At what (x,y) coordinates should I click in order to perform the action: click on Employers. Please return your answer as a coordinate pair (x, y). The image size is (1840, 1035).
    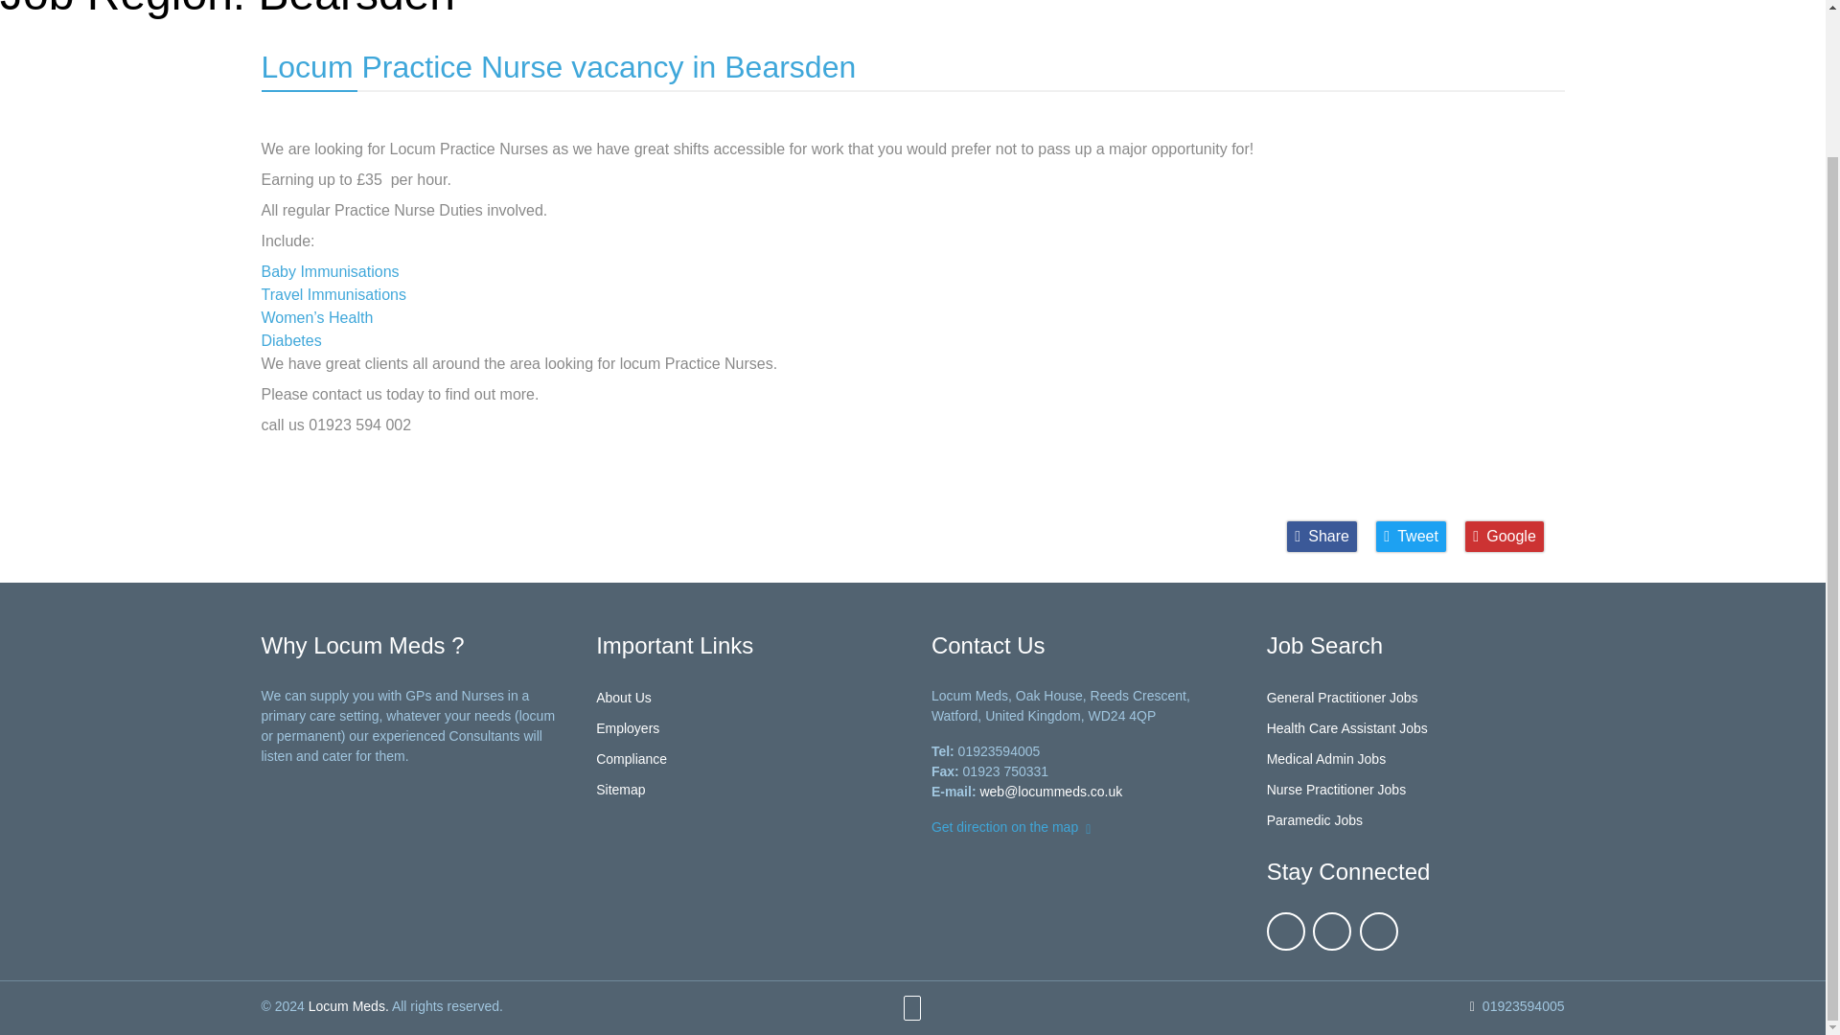
    Looking at the image, I should click on (627, 727).